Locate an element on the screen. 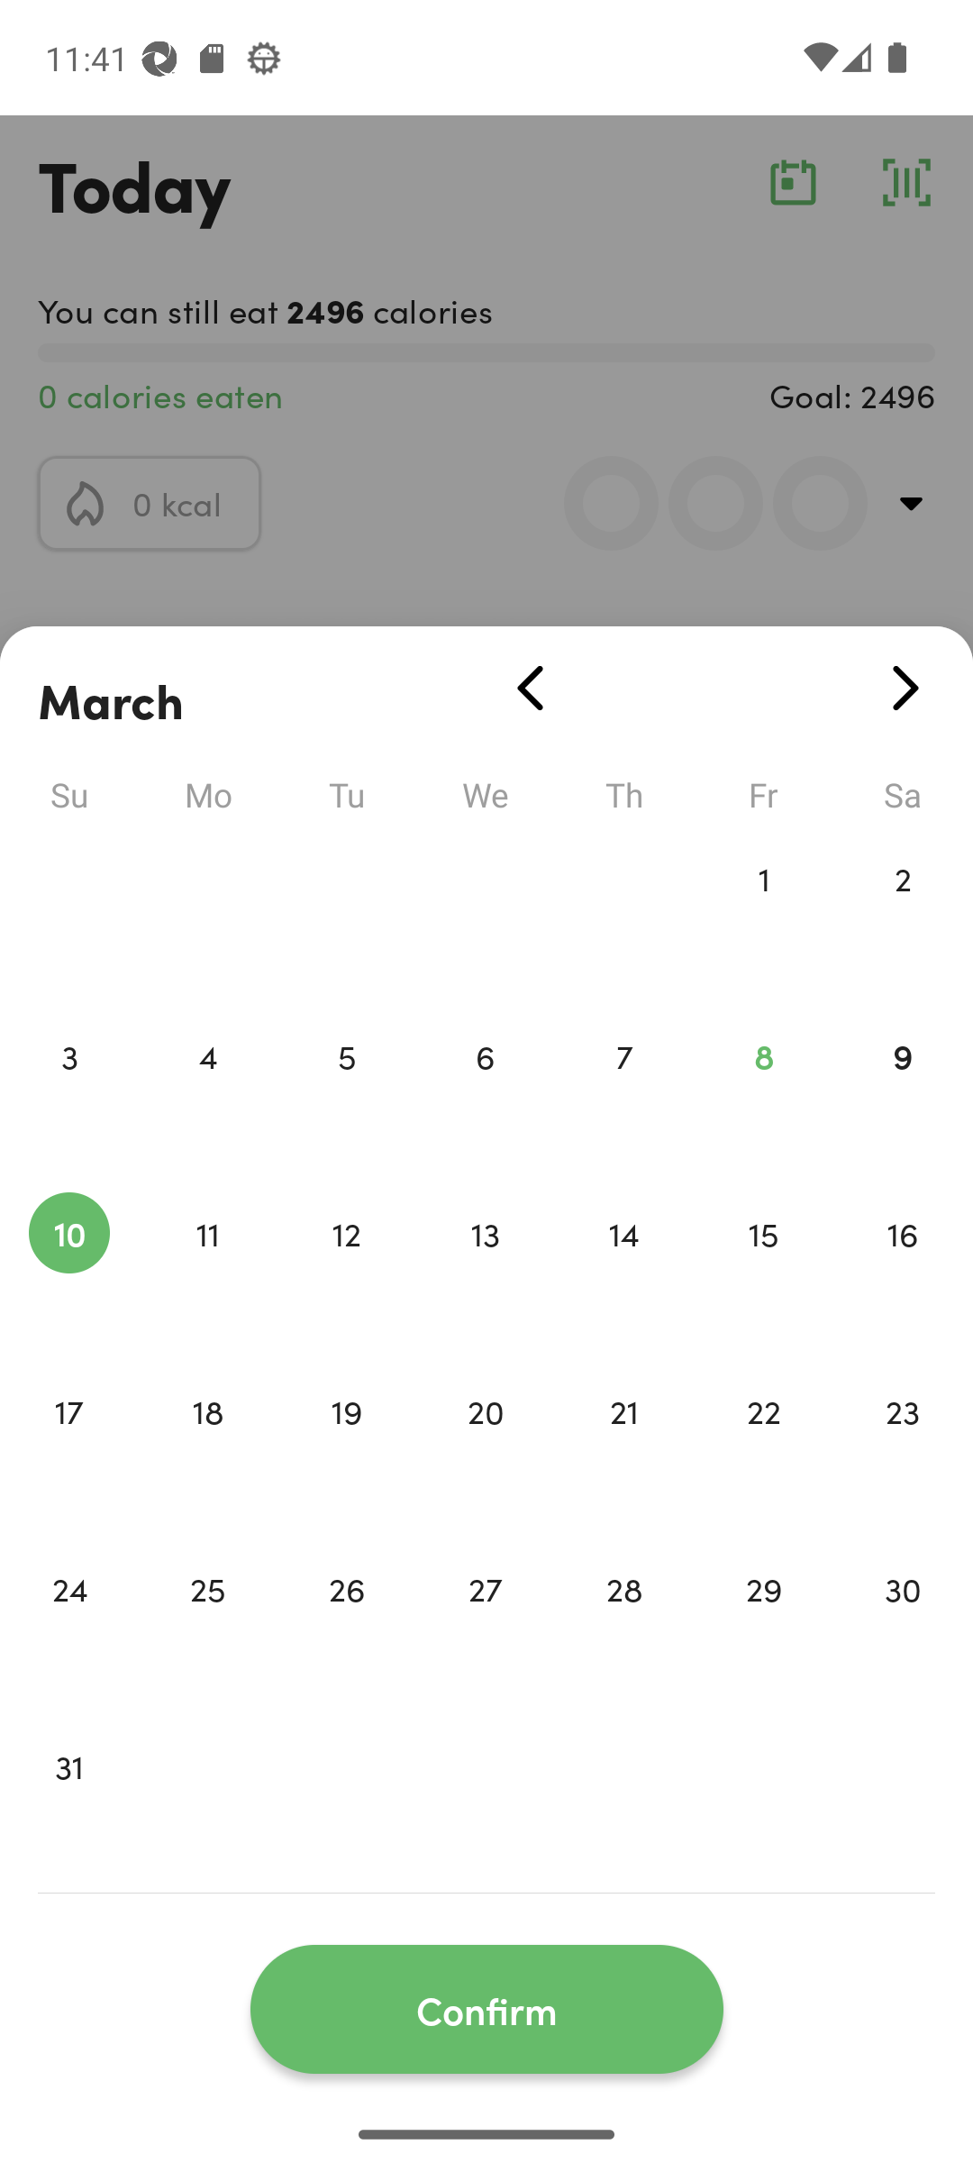 Image resolution: width=973 pixels, height=2163 pixels. 17 is located at coordinates (69, 1449).